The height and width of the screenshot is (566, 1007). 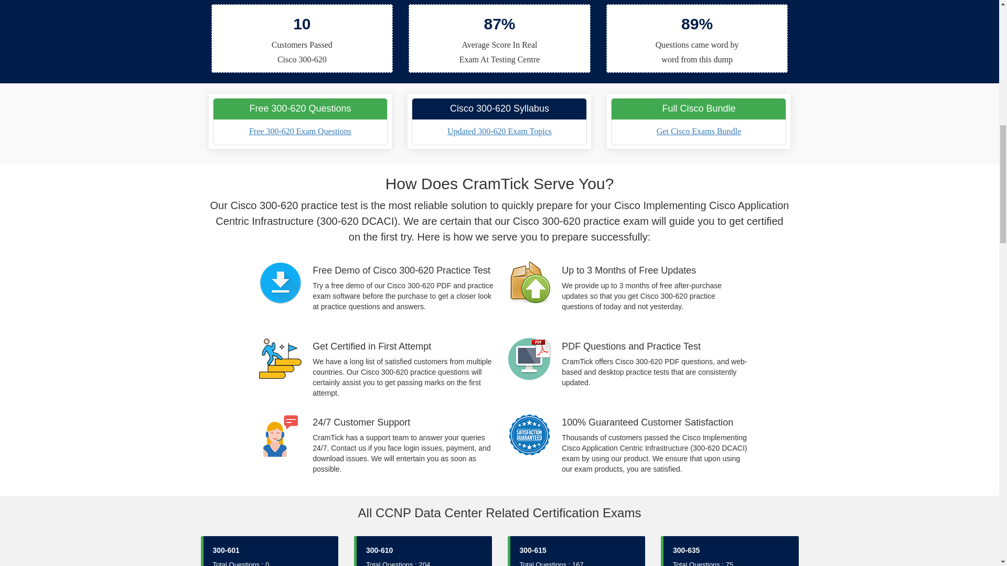 What do you see at coordinates (379, 550) in the screenshot?
I see `300-610` at bounding box center [379, 550].